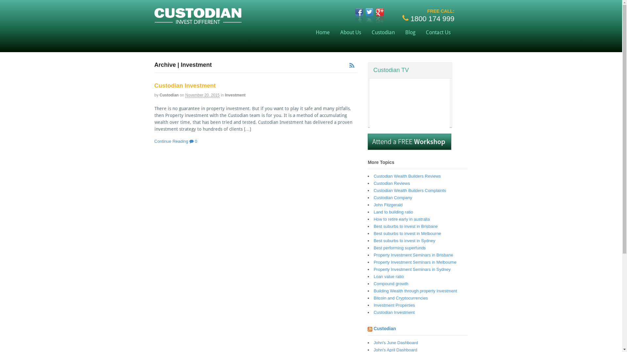 The width and height of the screenshot is (627, 352). Describe the element at coordinates (401, 298) in the screenshot. I see `Bitcoin and Cryptocurrencies` at that location.